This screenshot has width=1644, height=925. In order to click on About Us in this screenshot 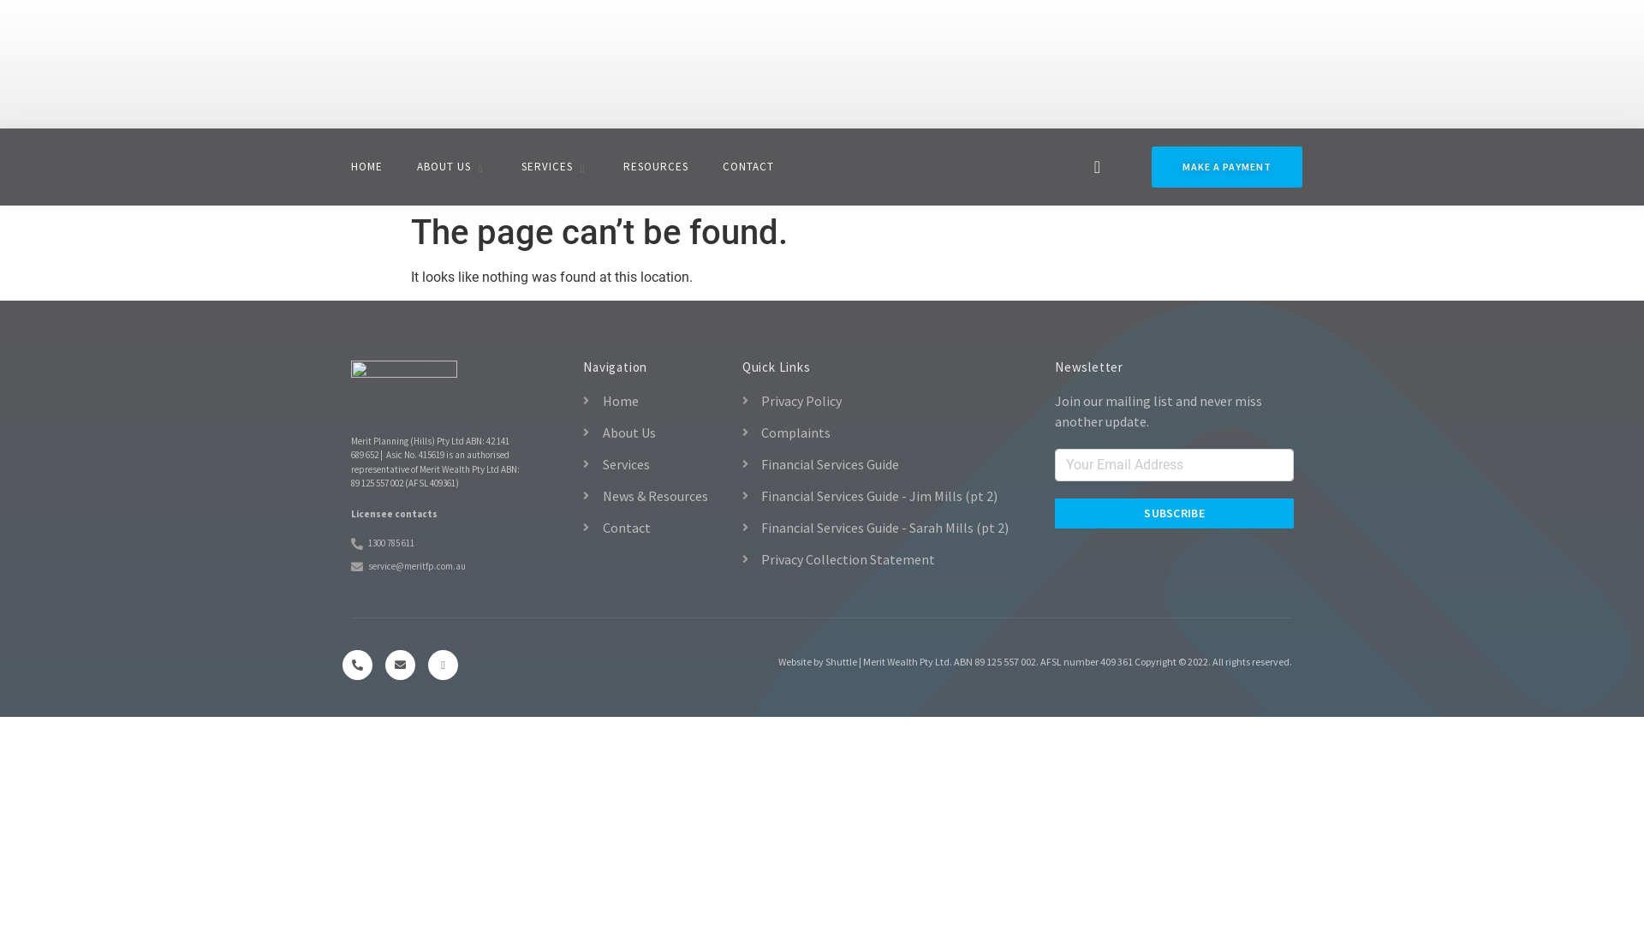, I will do `click(654, 433)`.